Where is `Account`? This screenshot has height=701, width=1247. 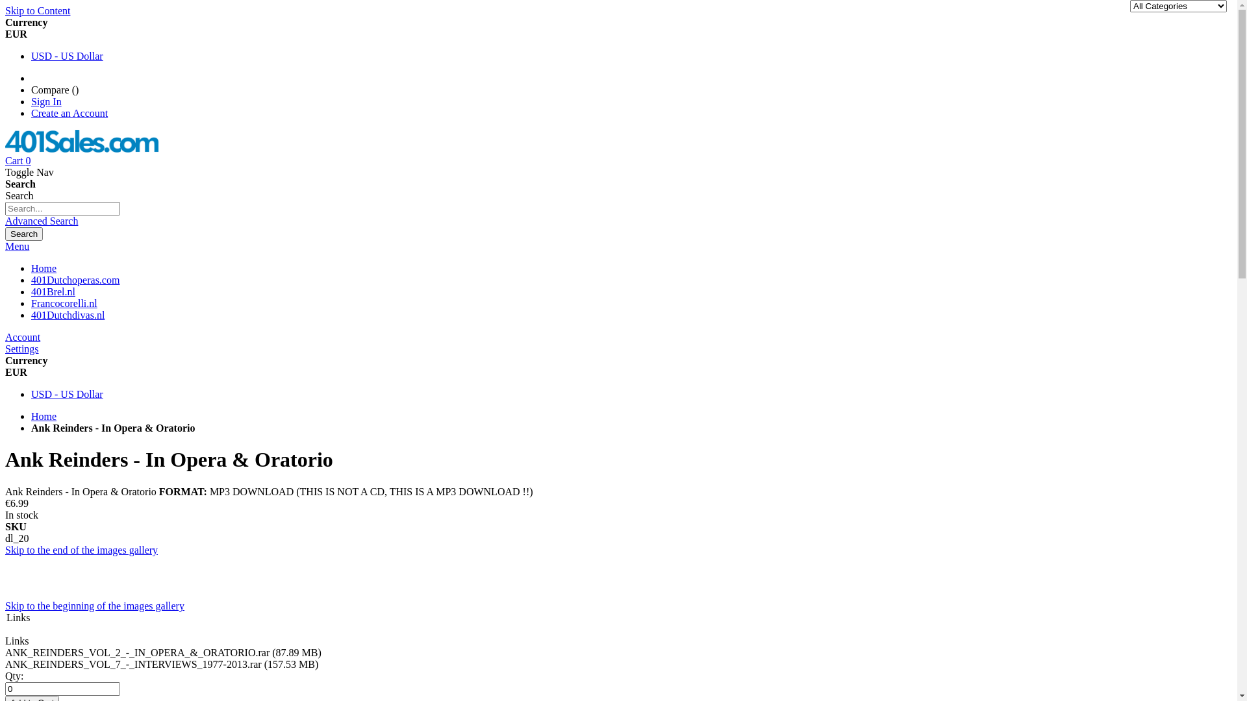 Account is located at coordinates (23, 338).